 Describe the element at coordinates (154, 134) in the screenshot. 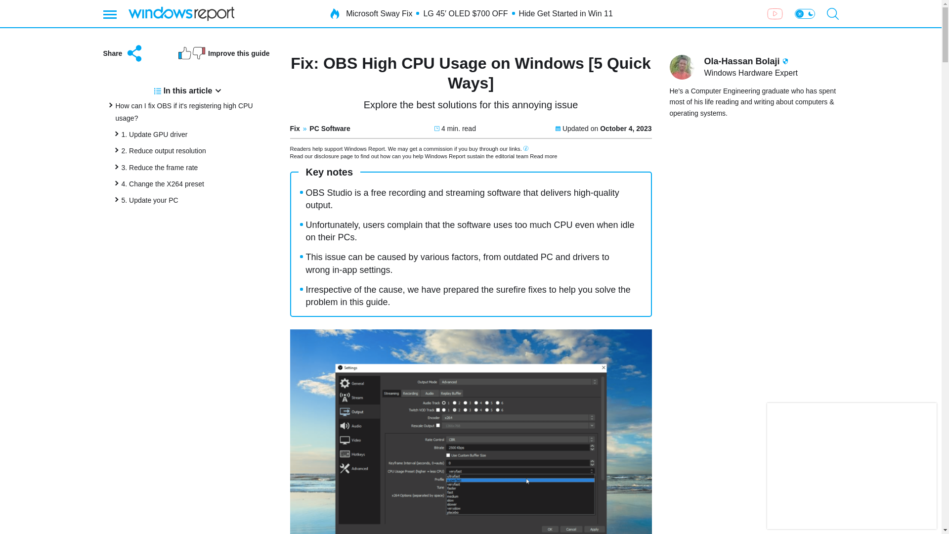

I see `1. Update GPU driver` at that location.